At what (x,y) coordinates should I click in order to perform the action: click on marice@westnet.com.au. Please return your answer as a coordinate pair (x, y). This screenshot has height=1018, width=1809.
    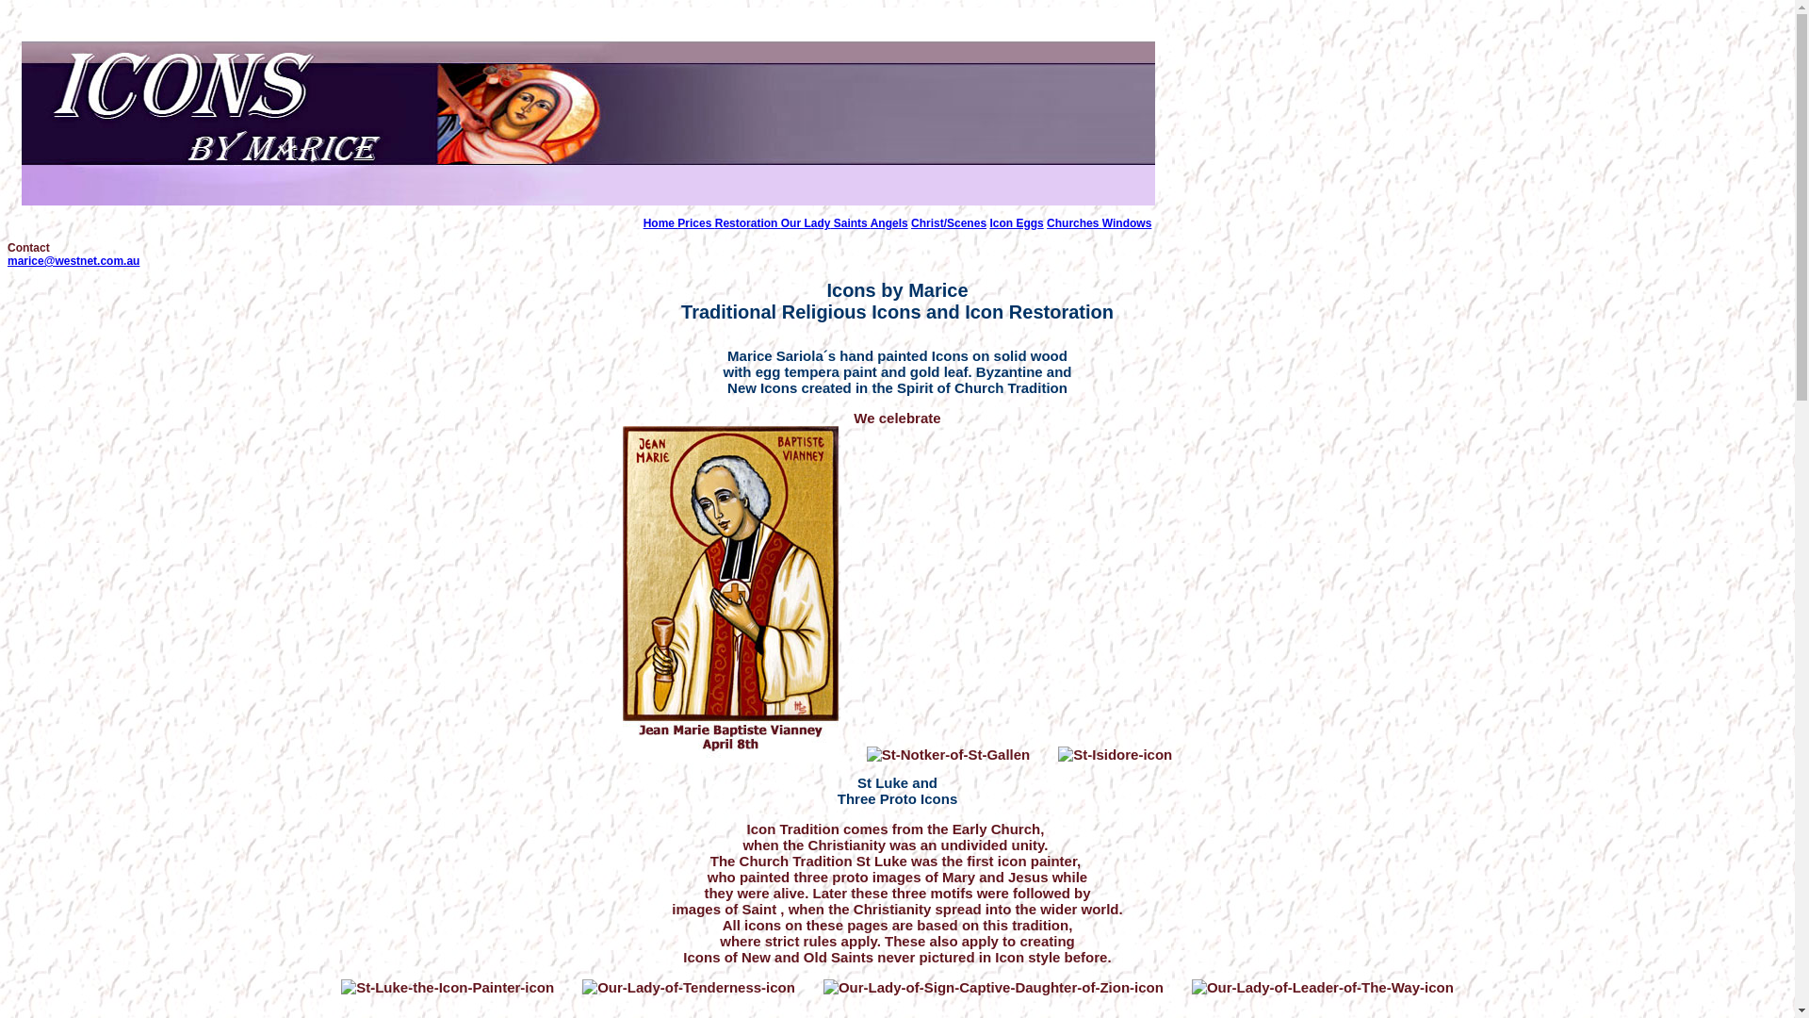
    Looking at the image, I should click on (73, 261).